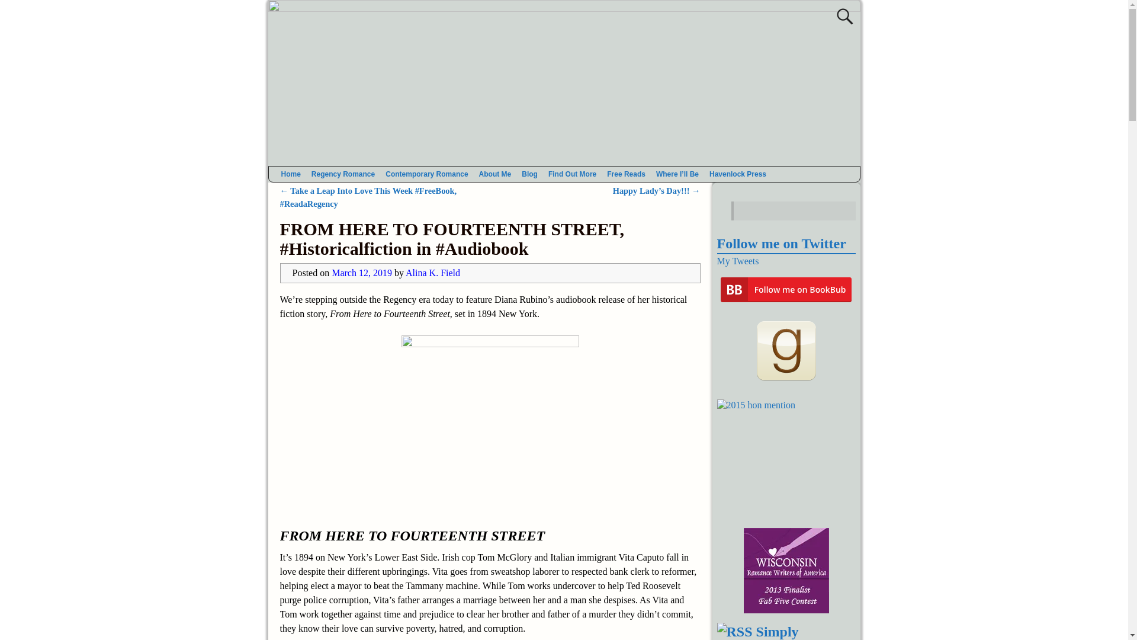  I want to click on Free Reads, so click(625, 174).